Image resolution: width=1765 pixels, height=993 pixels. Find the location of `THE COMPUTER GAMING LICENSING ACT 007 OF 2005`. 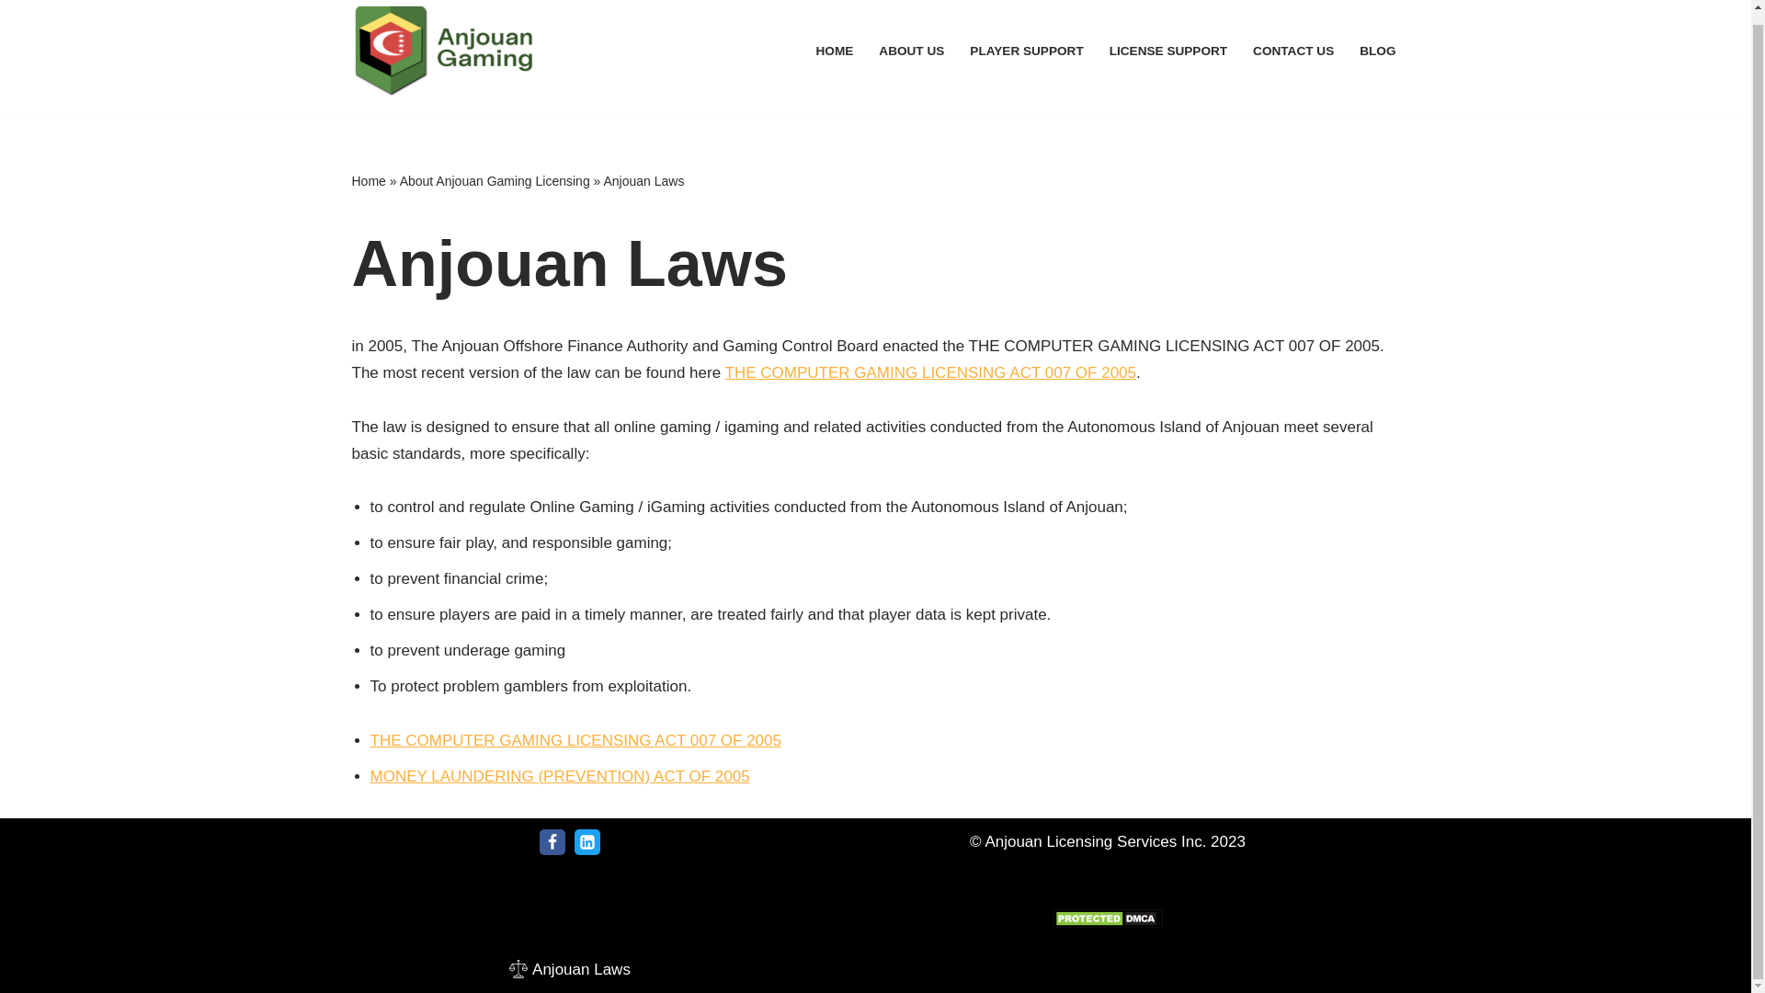

THE COMPUTER GAMING LICENSING ACT 007 OF 2005 is located at coordinates (930, 372).